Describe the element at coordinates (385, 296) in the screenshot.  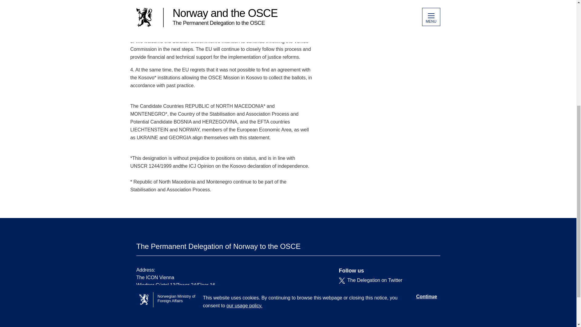
I see `The Delegation on Instagram` at that location.